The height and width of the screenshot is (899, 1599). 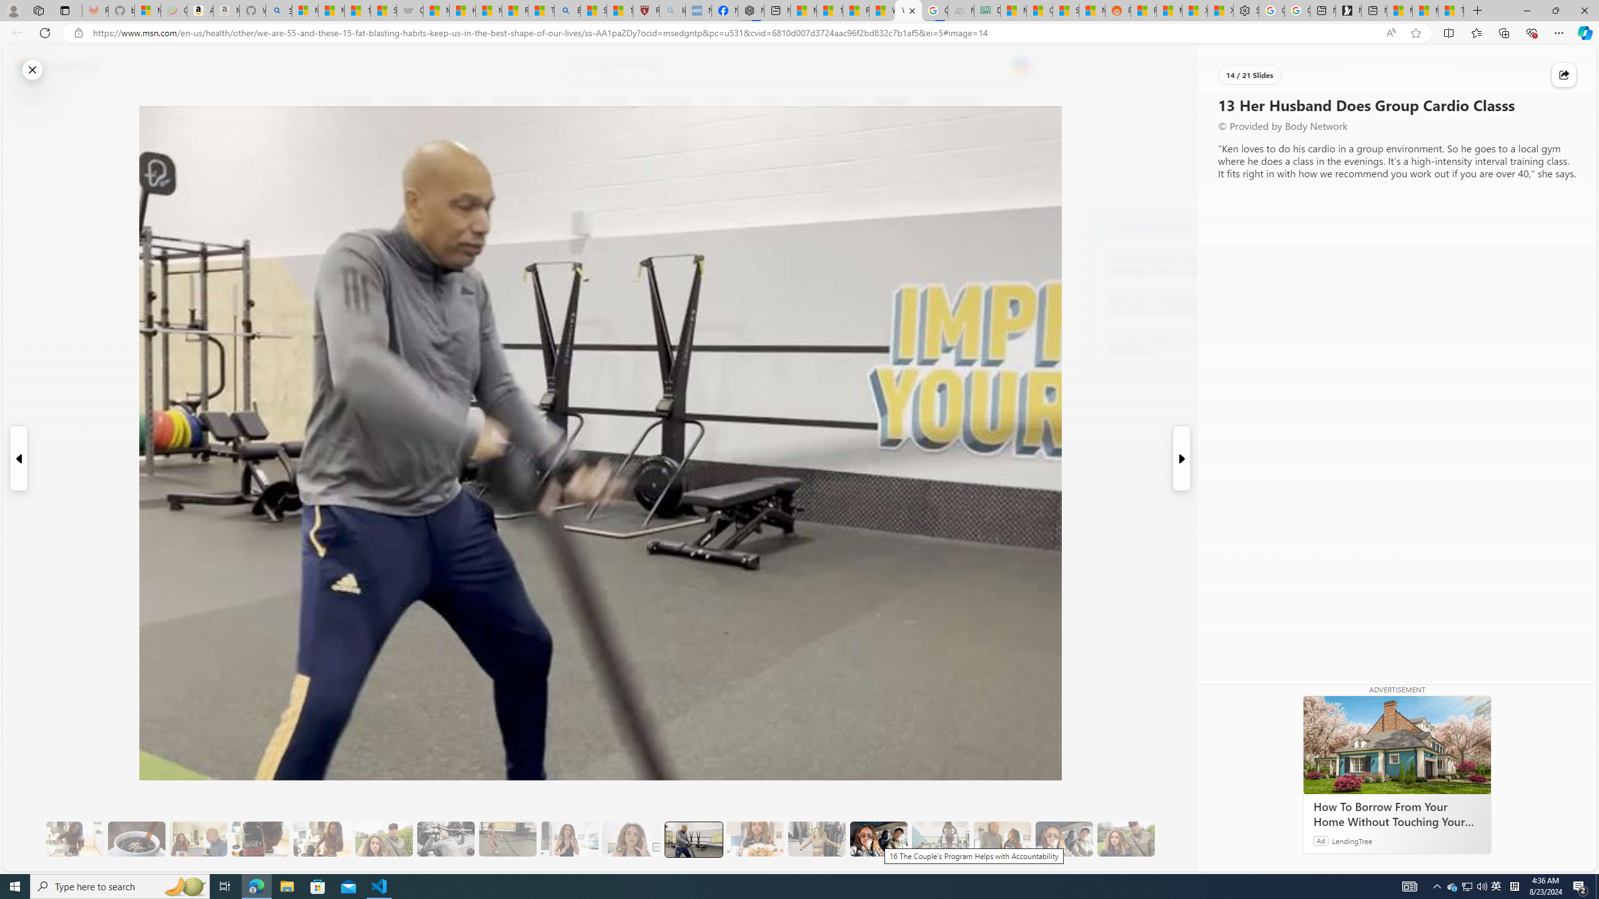 What do you see at coordinates (1549, 861) in the screenshot?
I see `Feedback` at bounding box center [1549, 861].